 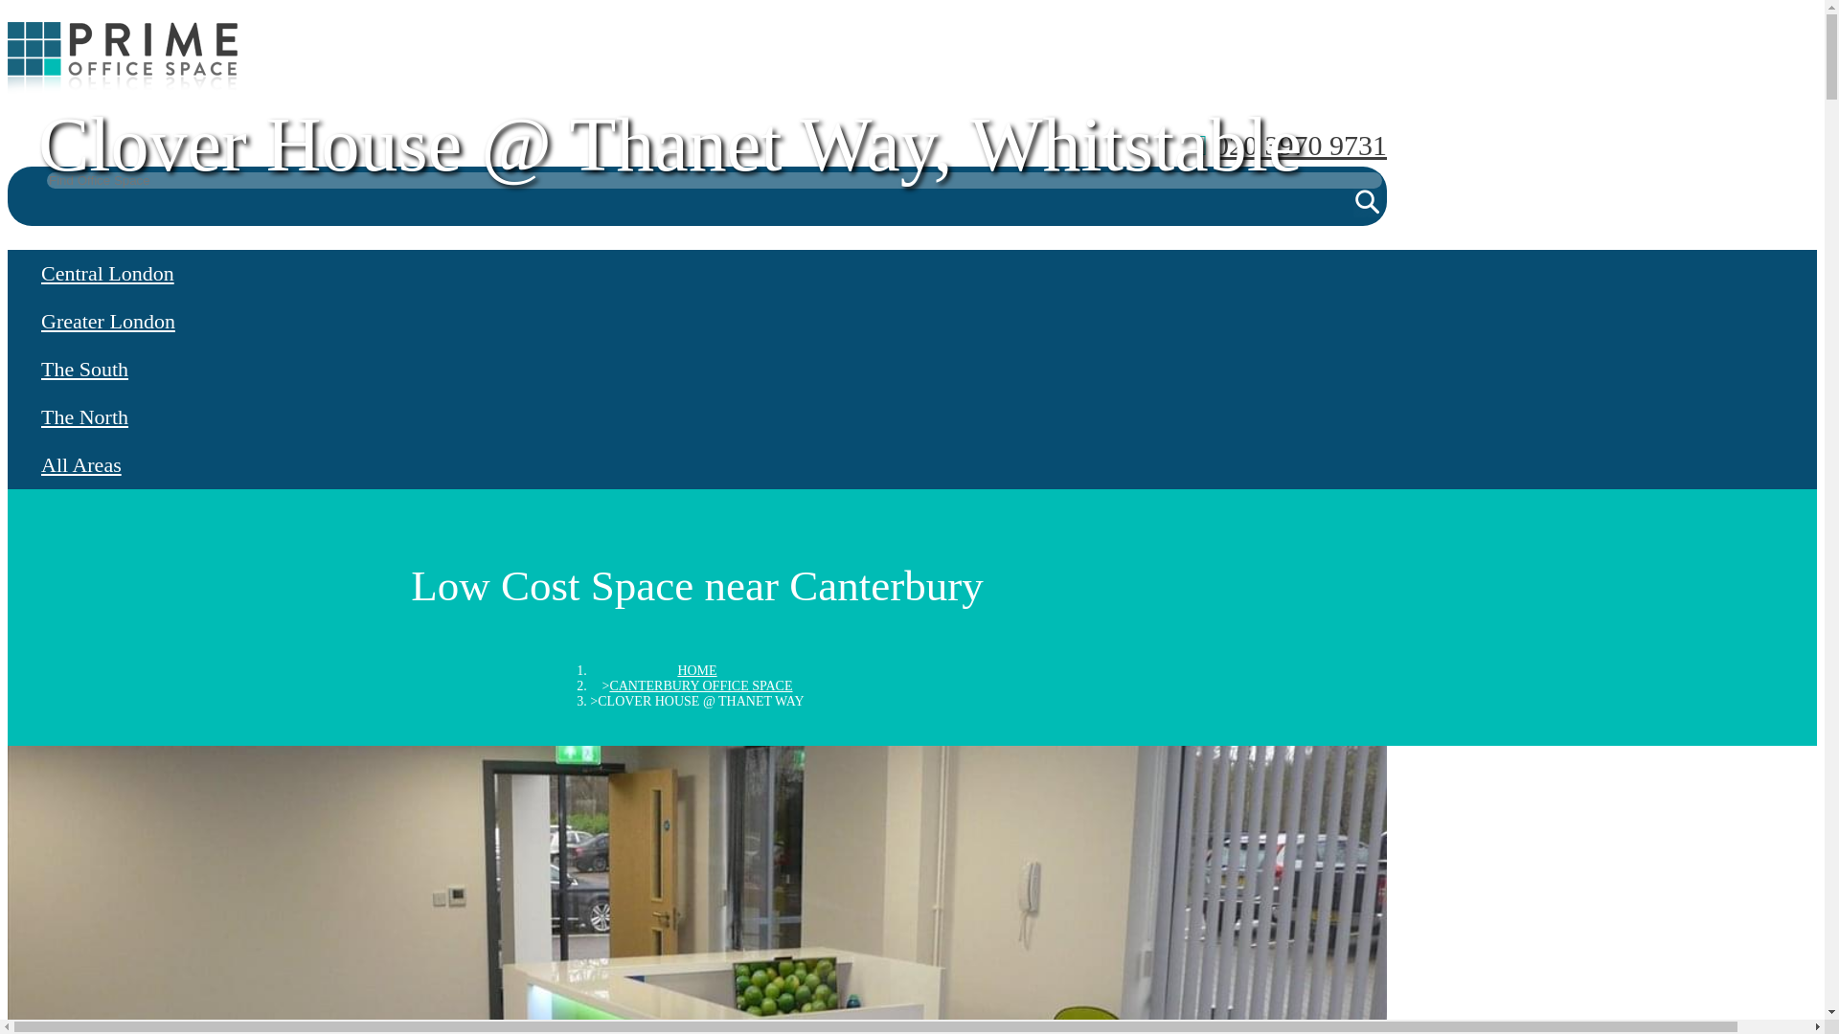 What do you see at coordinates (696, 465) in the screenshot?
I see `All Areas` at bounding box center [696, 465].